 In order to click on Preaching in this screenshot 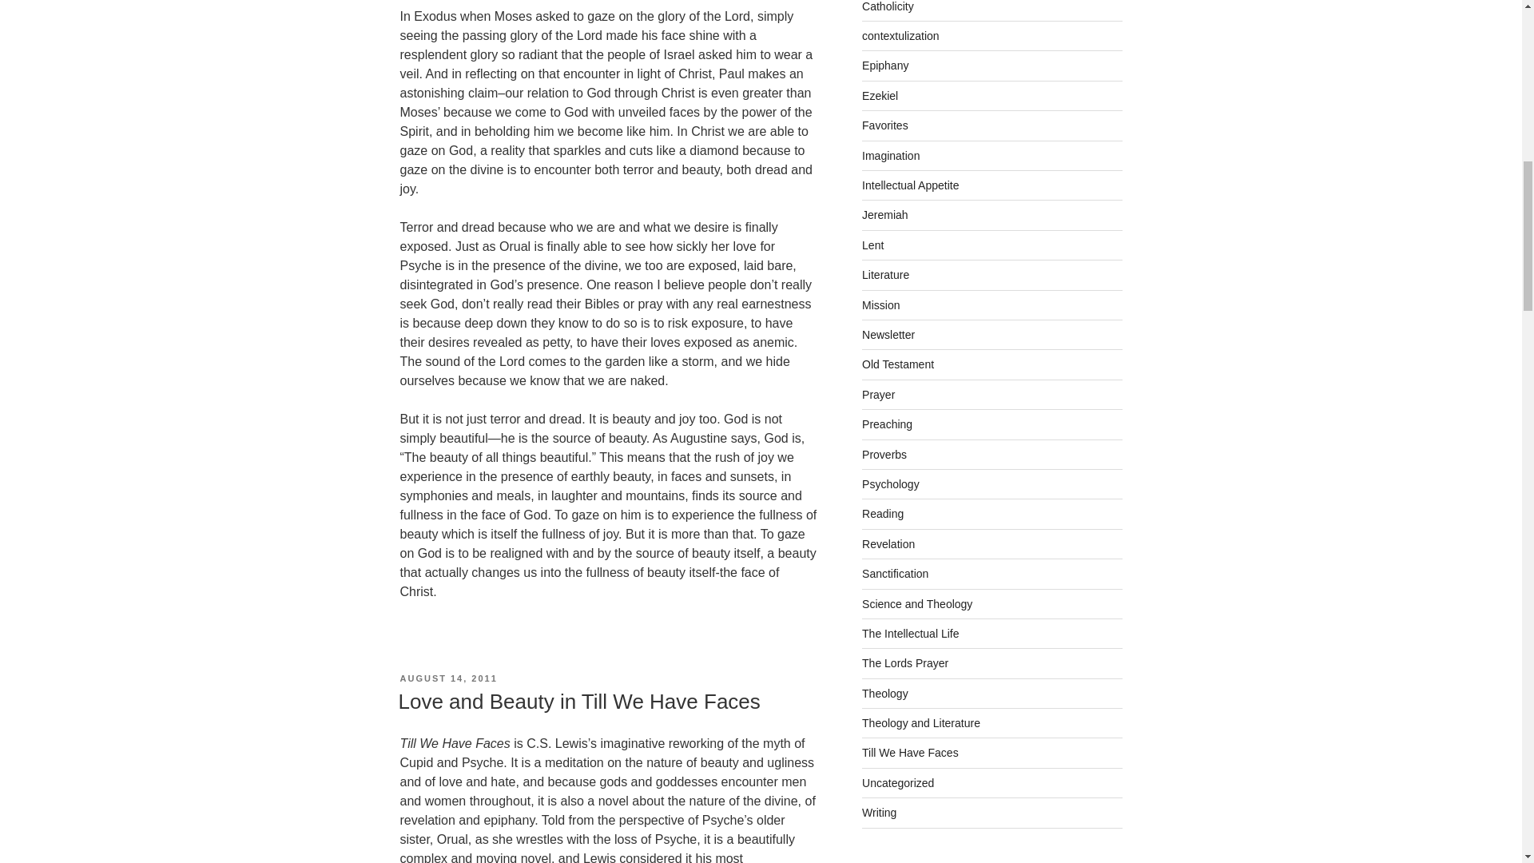, I will do `click(887, 424)`.